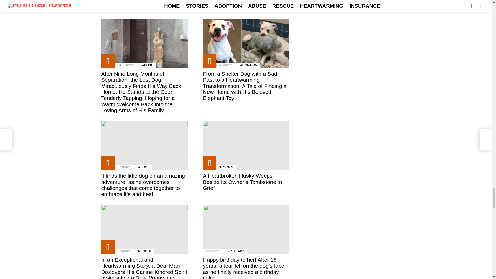 Image resolution: width=496 pixels, height=279 pixels. I want to click on Trending, so click(108, 163).